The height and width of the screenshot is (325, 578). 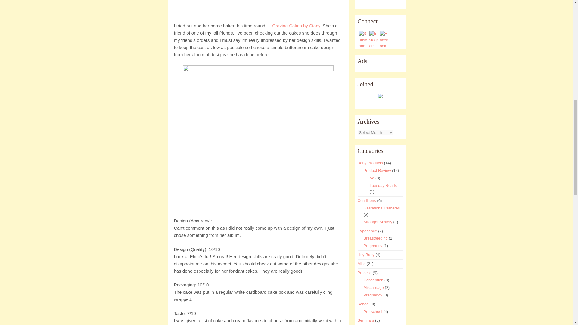 What do you see at coordinates (370, 162) in the screenshot?
I see `Baby Products` at bounding box center [370, 162].